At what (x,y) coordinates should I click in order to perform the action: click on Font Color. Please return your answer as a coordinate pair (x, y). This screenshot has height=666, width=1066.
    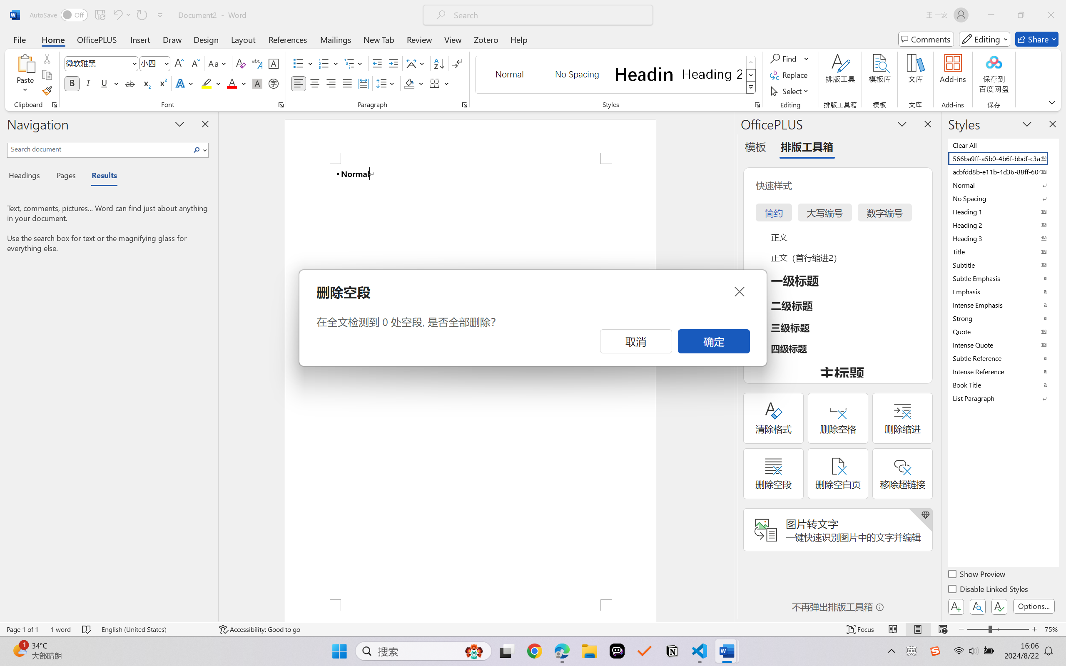
    Looking at the image, I should click on (237, 83).